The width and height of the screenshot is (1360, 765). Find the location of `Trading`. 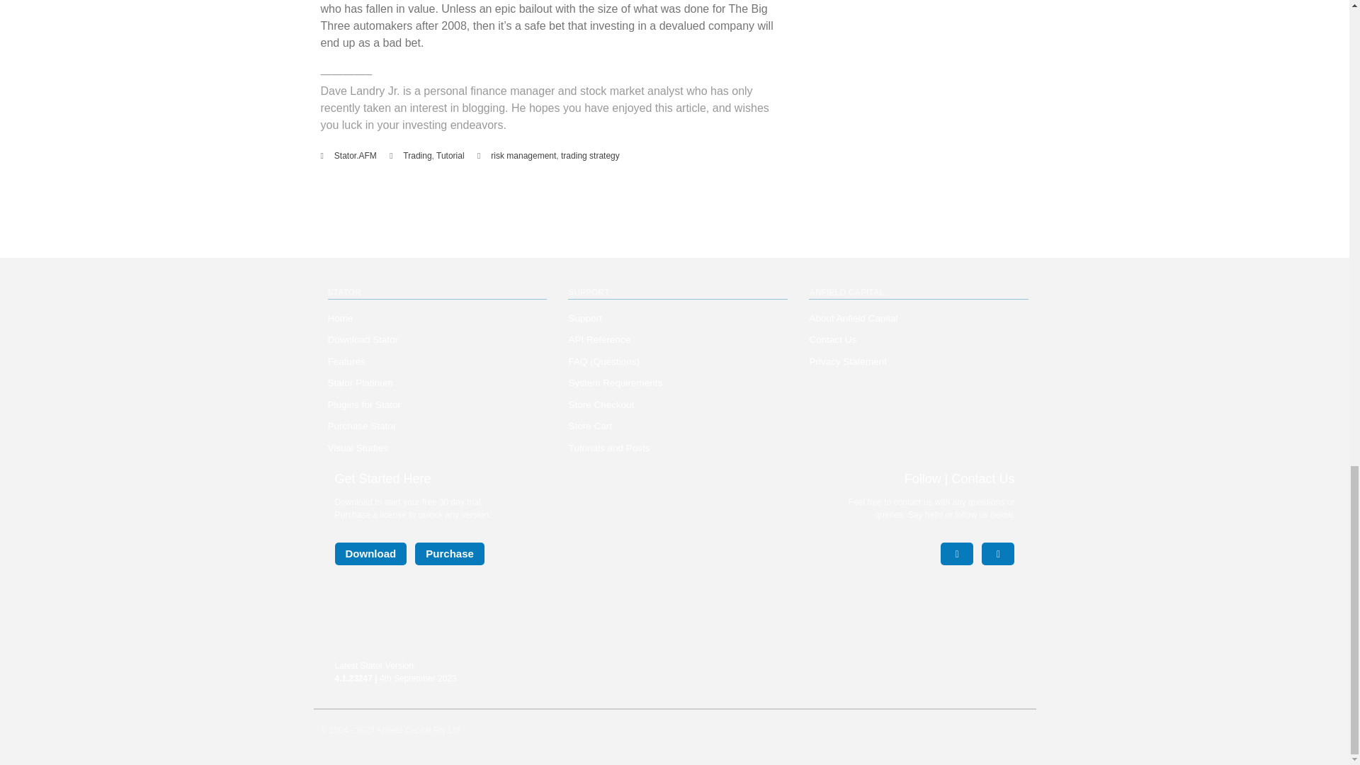

Trading is located at coordinates (416, 155).